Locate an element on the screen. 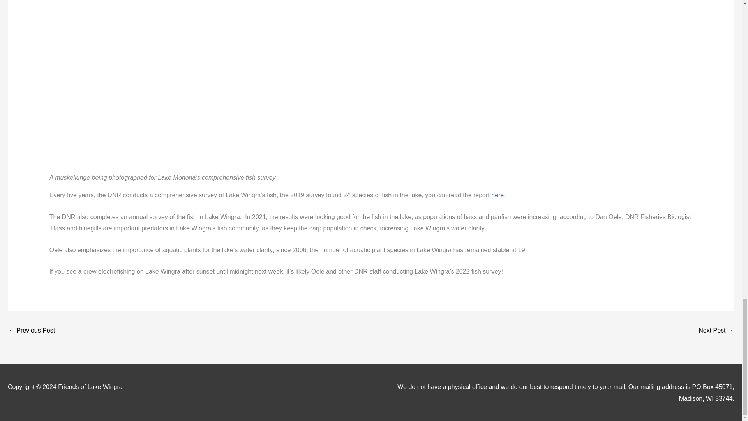 The width and height of the screenshot is (748, 421). The Springs of the Lake Wingra Watershed is located at coordinates (31, 331).